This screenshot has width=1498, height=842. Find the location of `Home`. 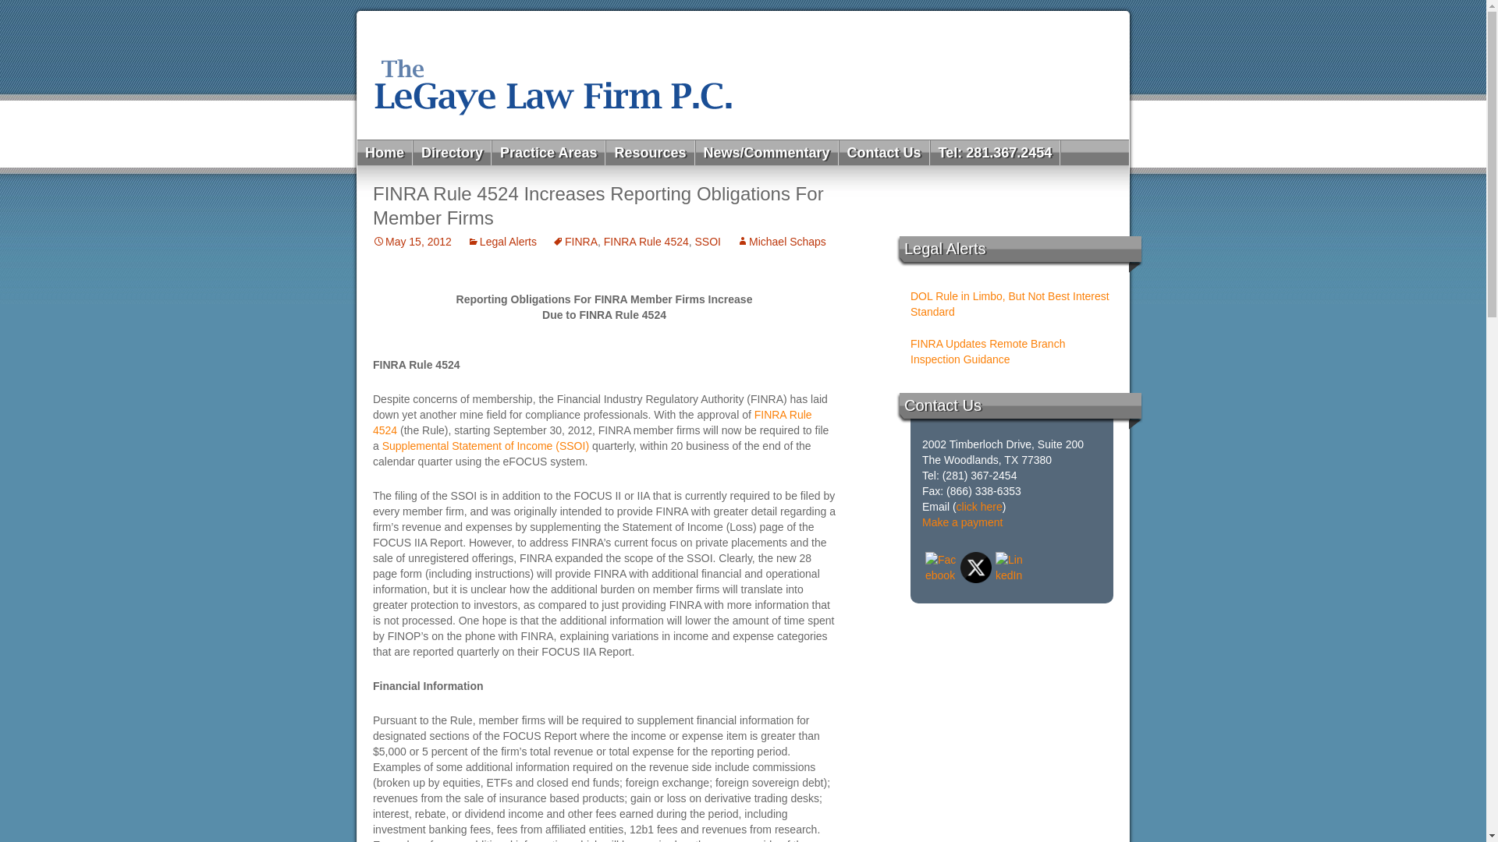

Home is located at coordinates (385, 153).